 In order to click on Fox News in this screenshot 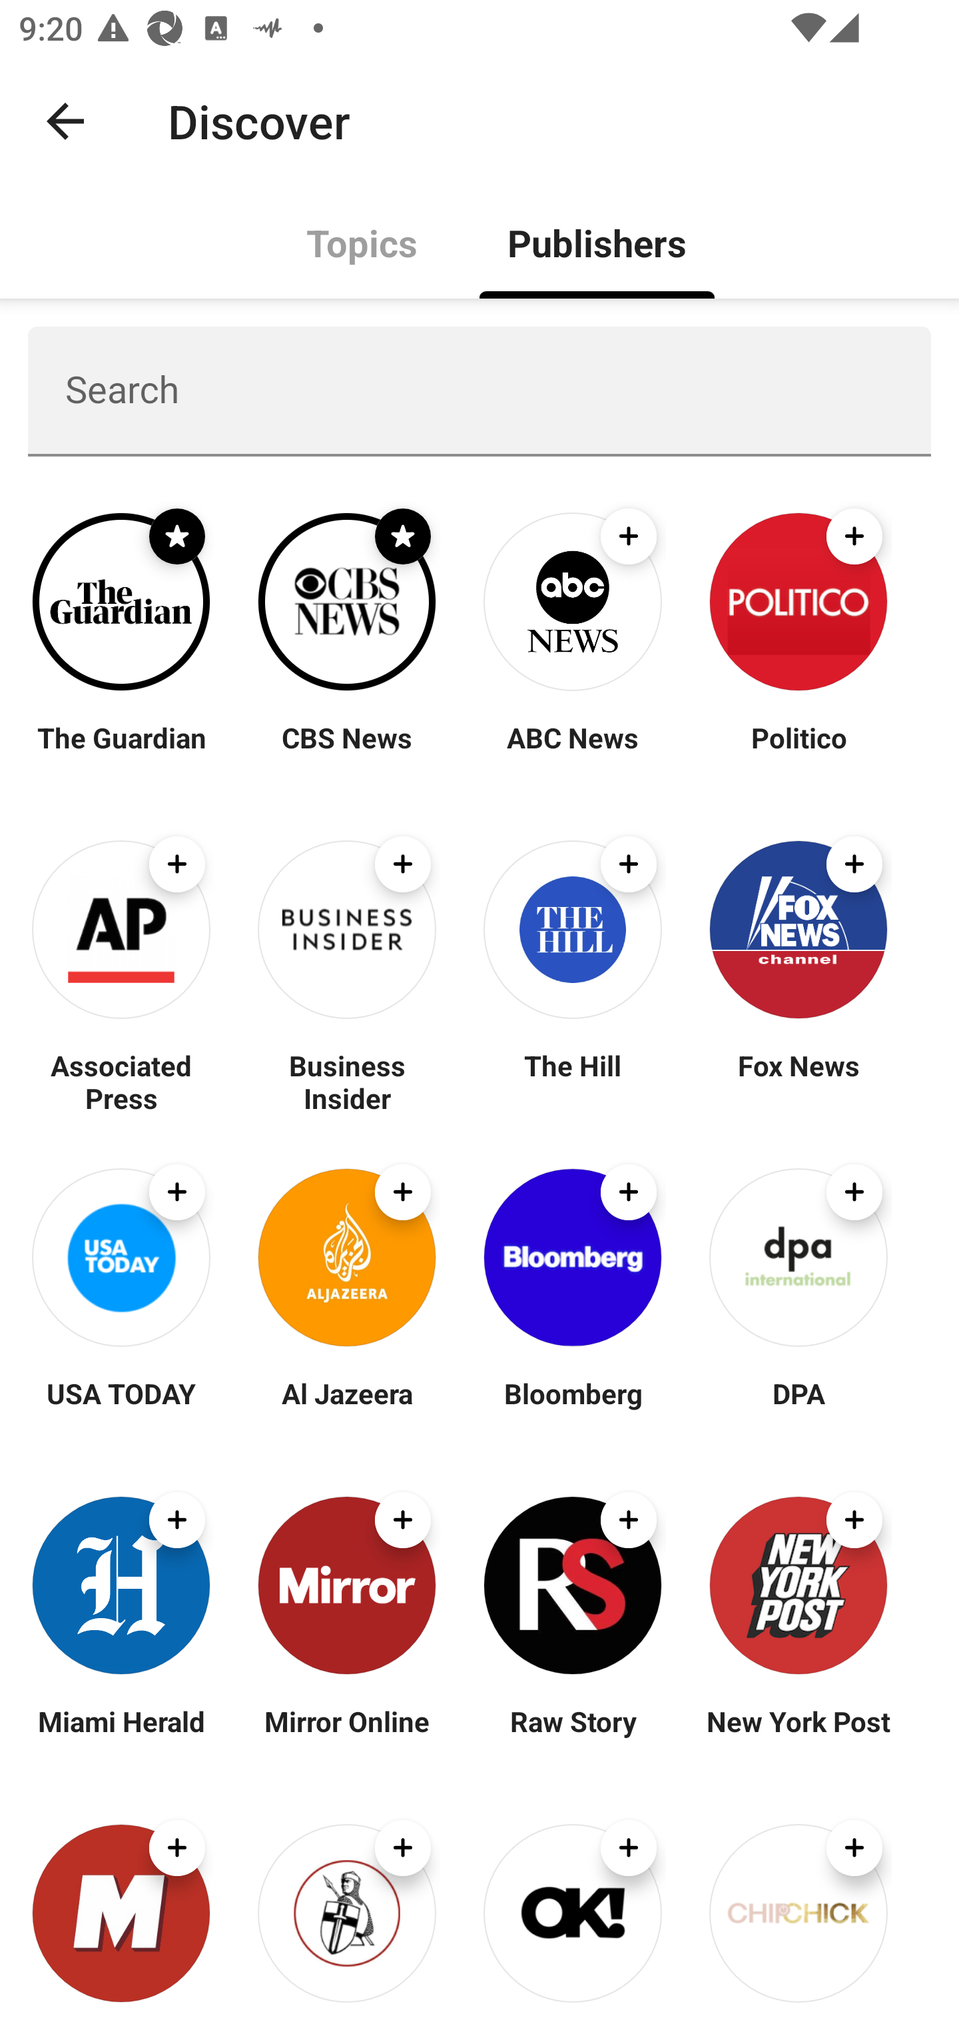, I will do `click(798, 1081)`.